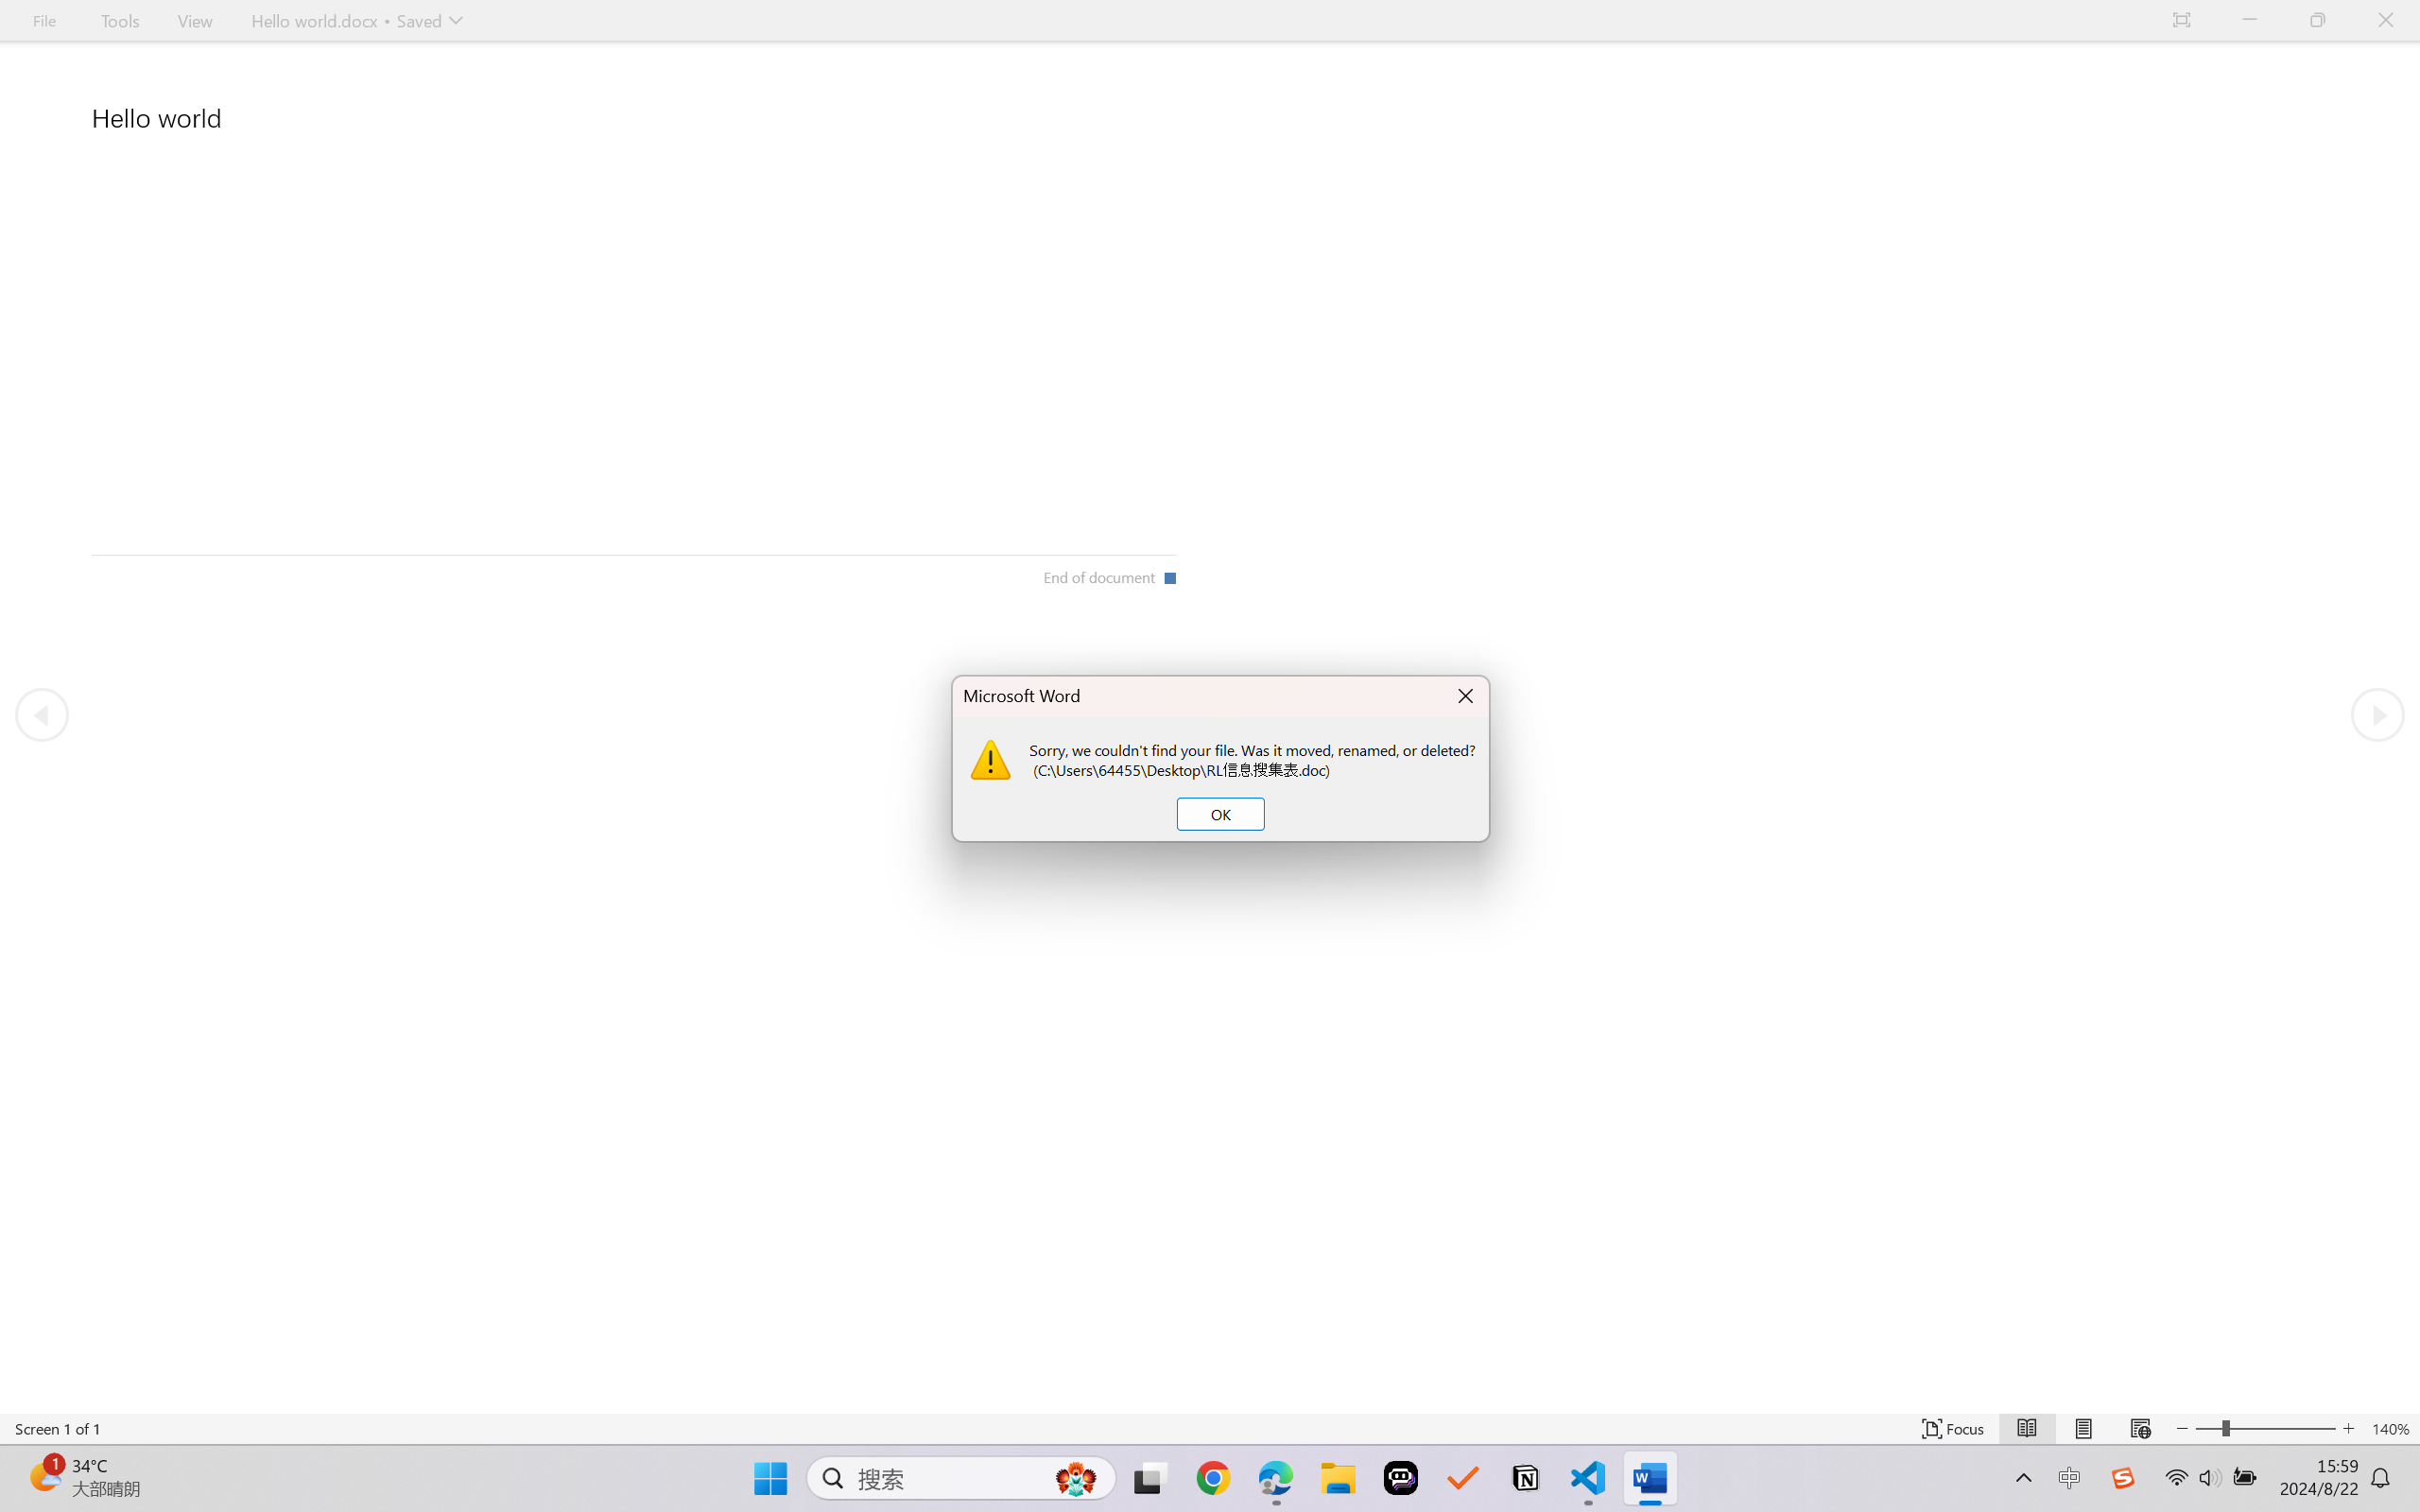  What do you see at coordinates (2123, 1478) in the screenshot?
I see `Class: Image` at bounding box center [2123, 1478].